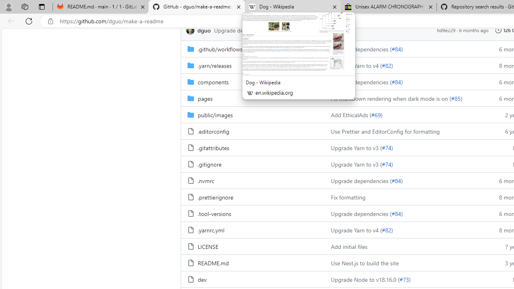 This screenshot has height=289, width=514. Describe the element at coordinates (253, 65) in the screenshot. I see `.yarn/releases, (Directory)` at that location.